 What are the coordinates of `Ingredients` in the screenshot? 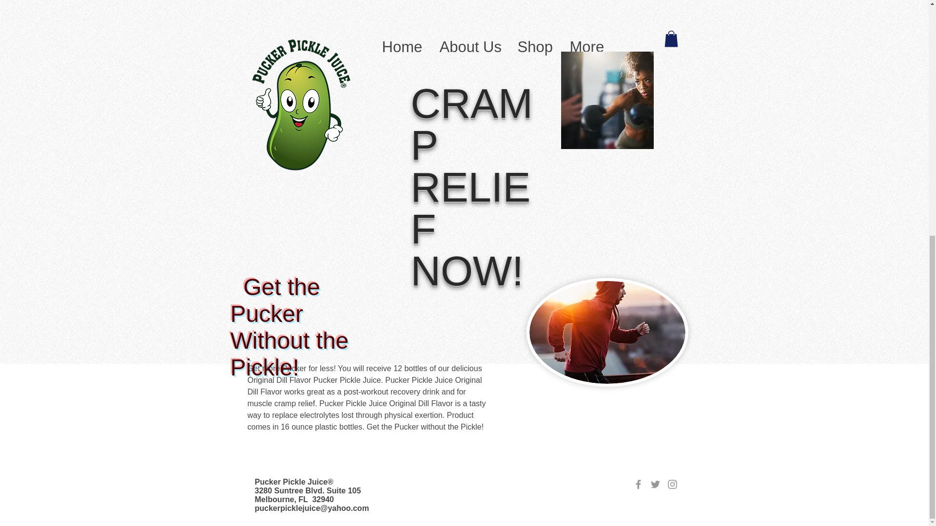 It's located at (595, 160).